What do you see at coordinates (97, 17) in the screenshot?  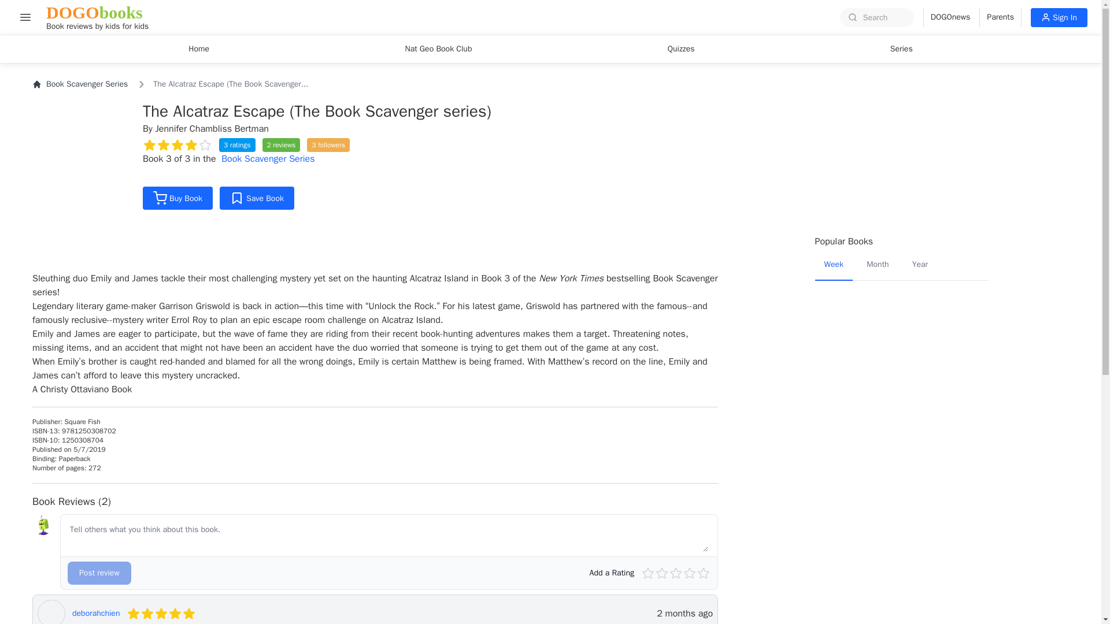 I see `DOGOnews` at bounding box center [97, 17].